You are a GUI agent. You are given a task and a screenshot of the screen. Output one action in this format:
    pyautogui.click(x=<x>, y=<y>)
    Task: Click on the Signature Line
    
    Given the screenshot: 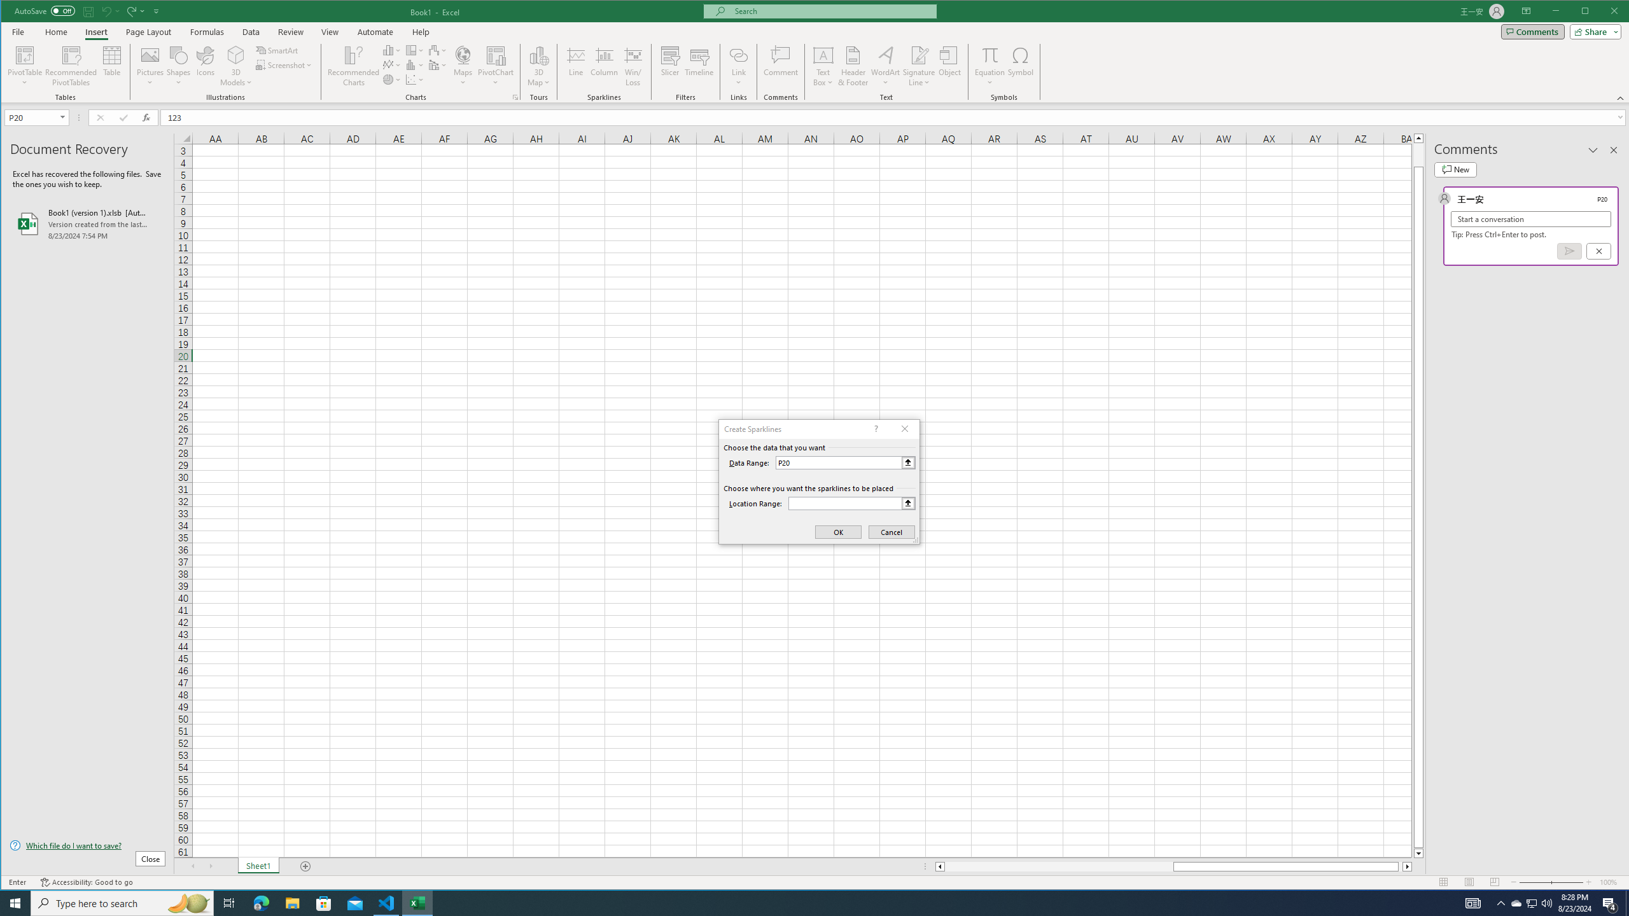 What is the action you would take?
    pyautogui.click(x=919, y=66)
    